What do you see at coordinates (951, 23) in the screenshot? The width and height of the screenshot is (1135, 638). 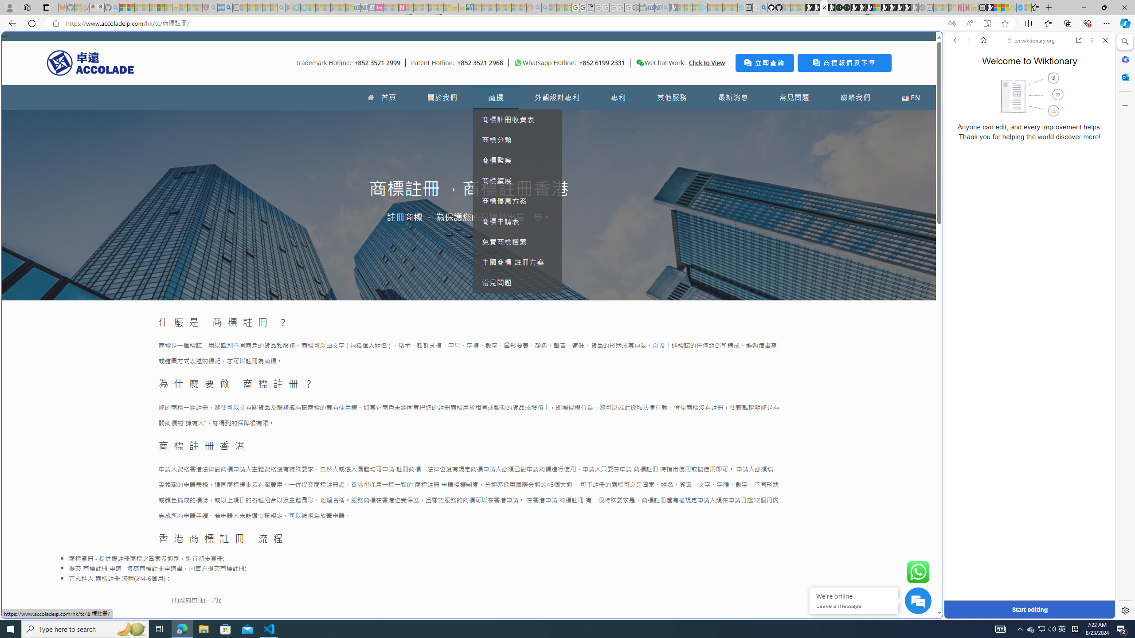 I see `Show translate options` at bounding box center [951, 23].